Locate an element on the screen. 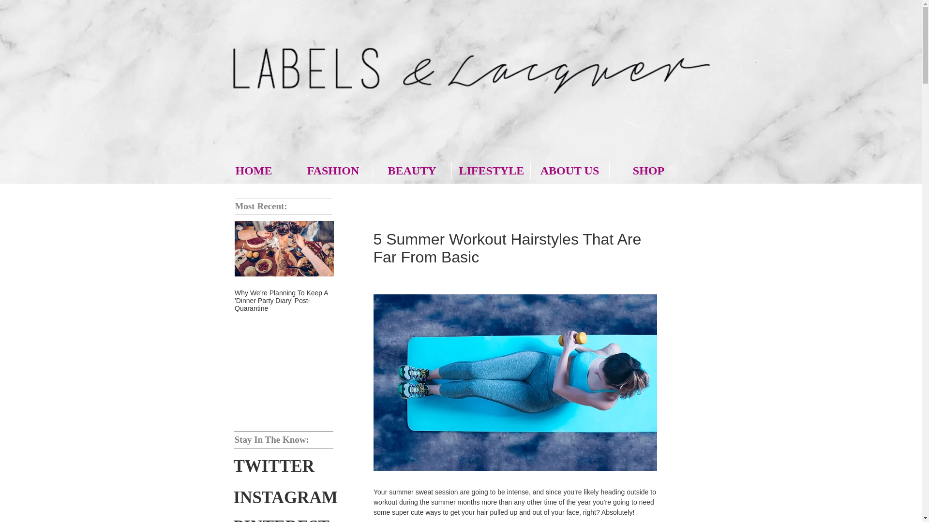  LIFESTYLE is located at coordinates (491, 170).